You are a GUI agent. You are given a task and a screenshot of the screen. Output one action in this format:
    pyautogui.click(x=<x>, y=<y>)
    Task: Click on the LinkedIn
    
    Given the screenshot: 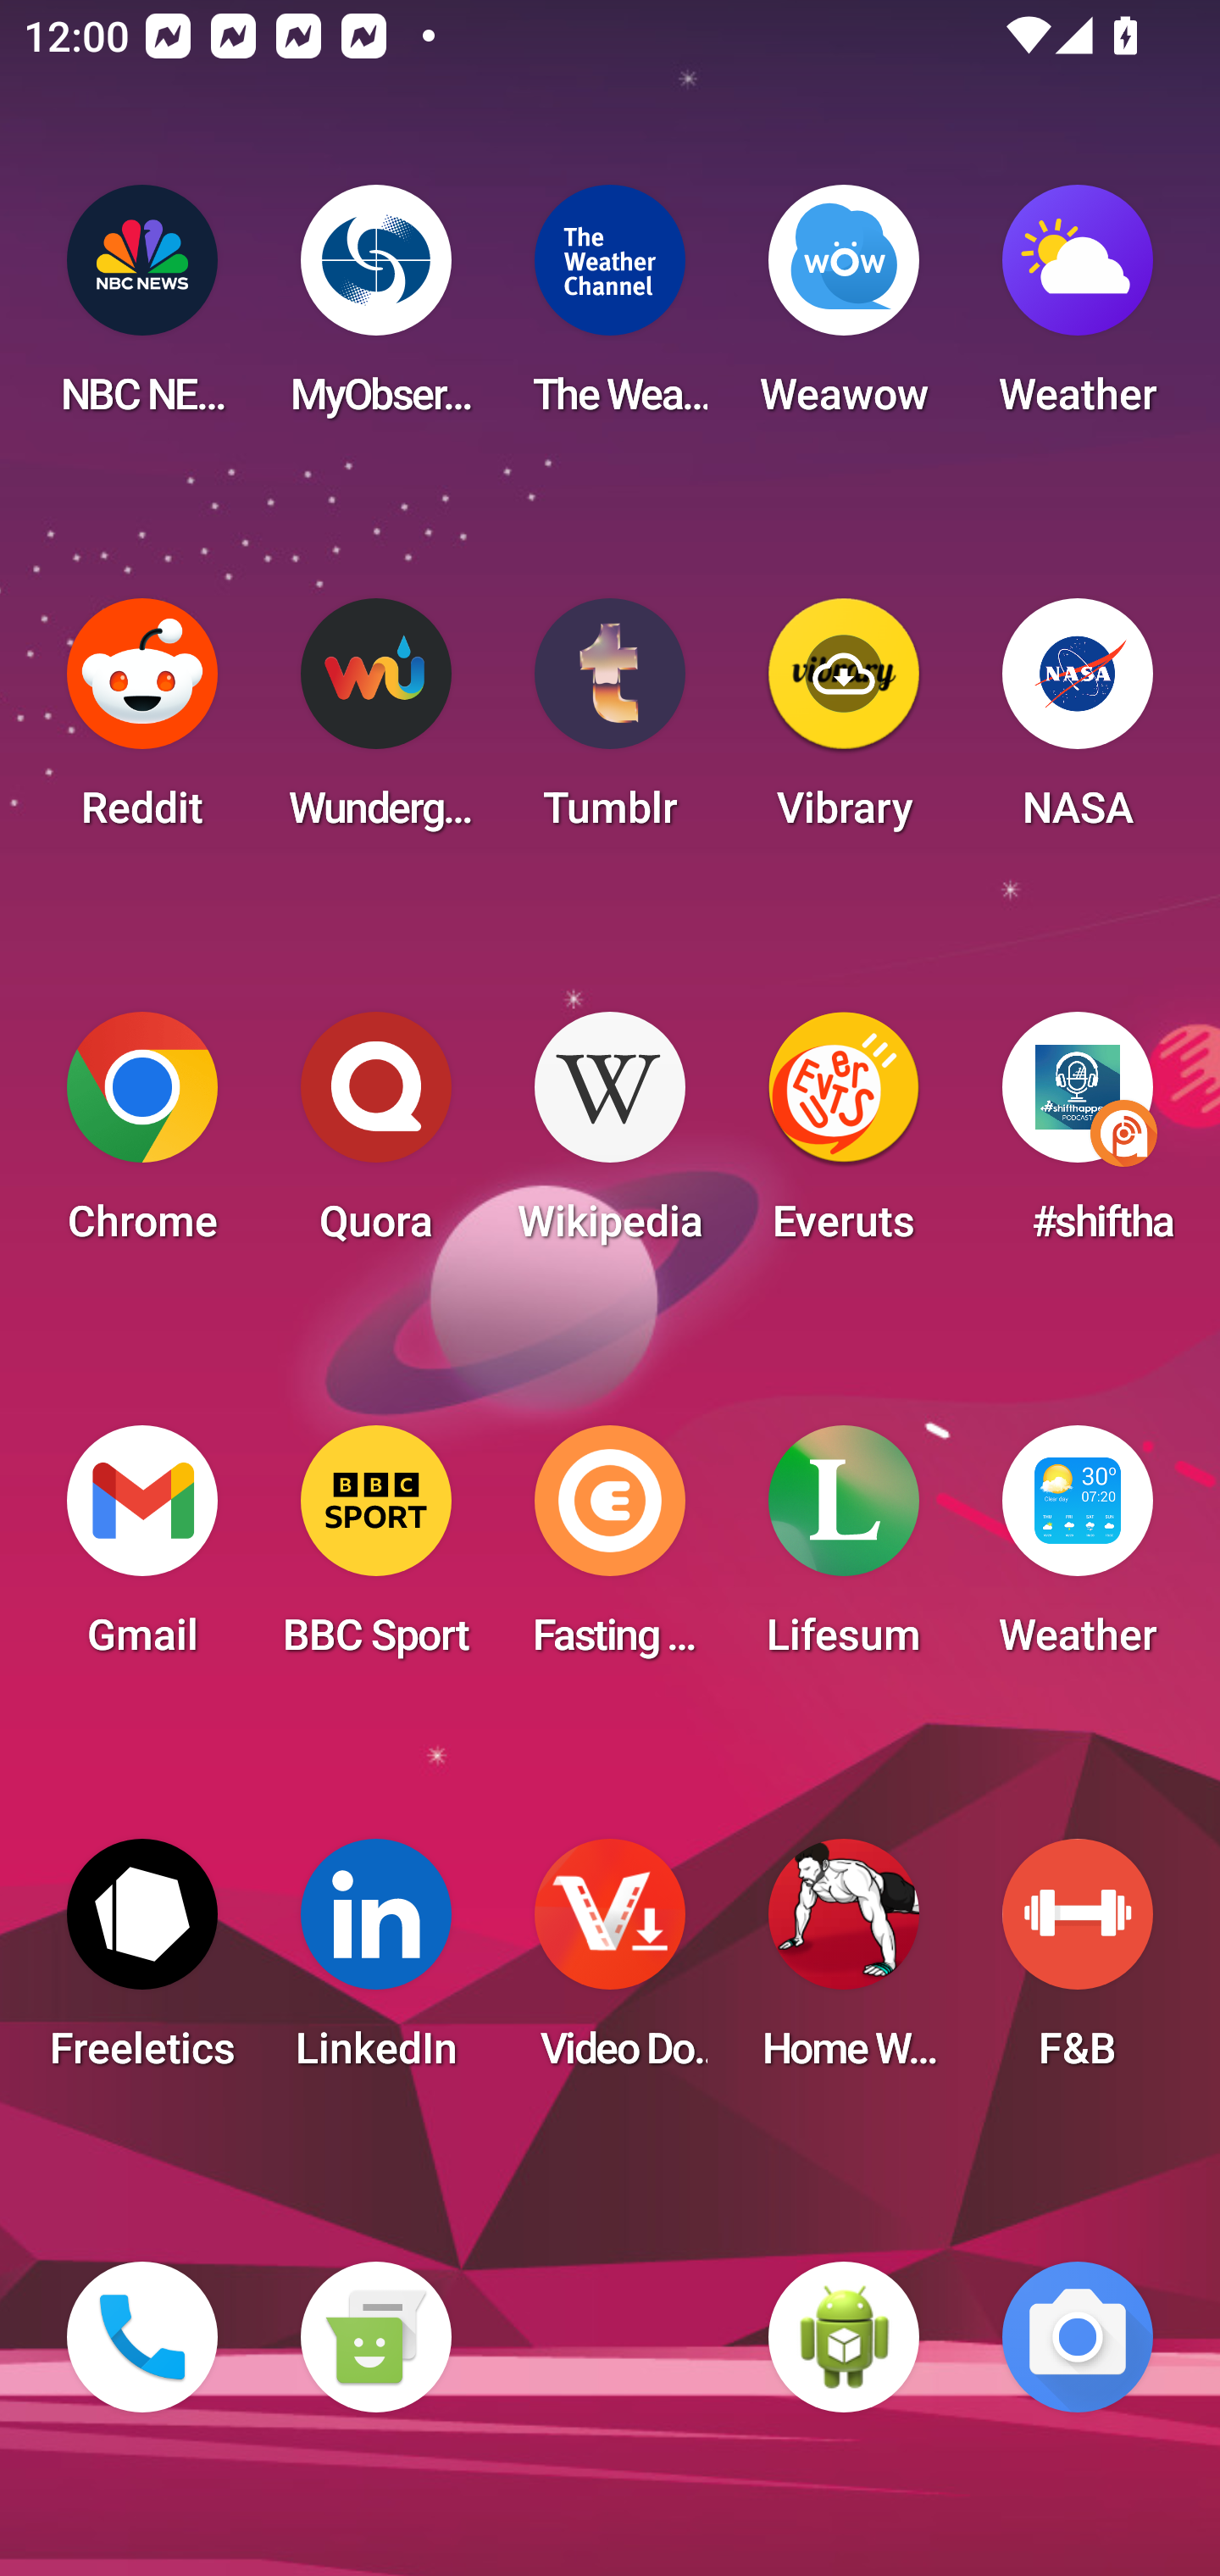 What is the action you would take?
    pyautogui.click(x=375, y=1964)
    